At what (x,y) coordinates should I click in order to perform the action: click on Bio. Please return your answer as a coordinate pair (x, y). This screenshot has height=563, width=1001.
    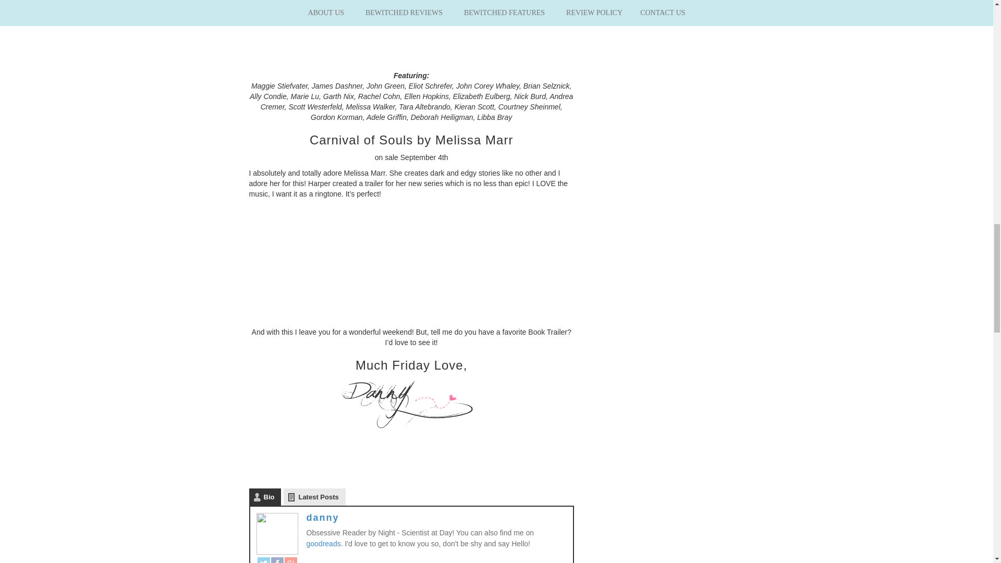
    Looking at the image, I should click on (265, 497).